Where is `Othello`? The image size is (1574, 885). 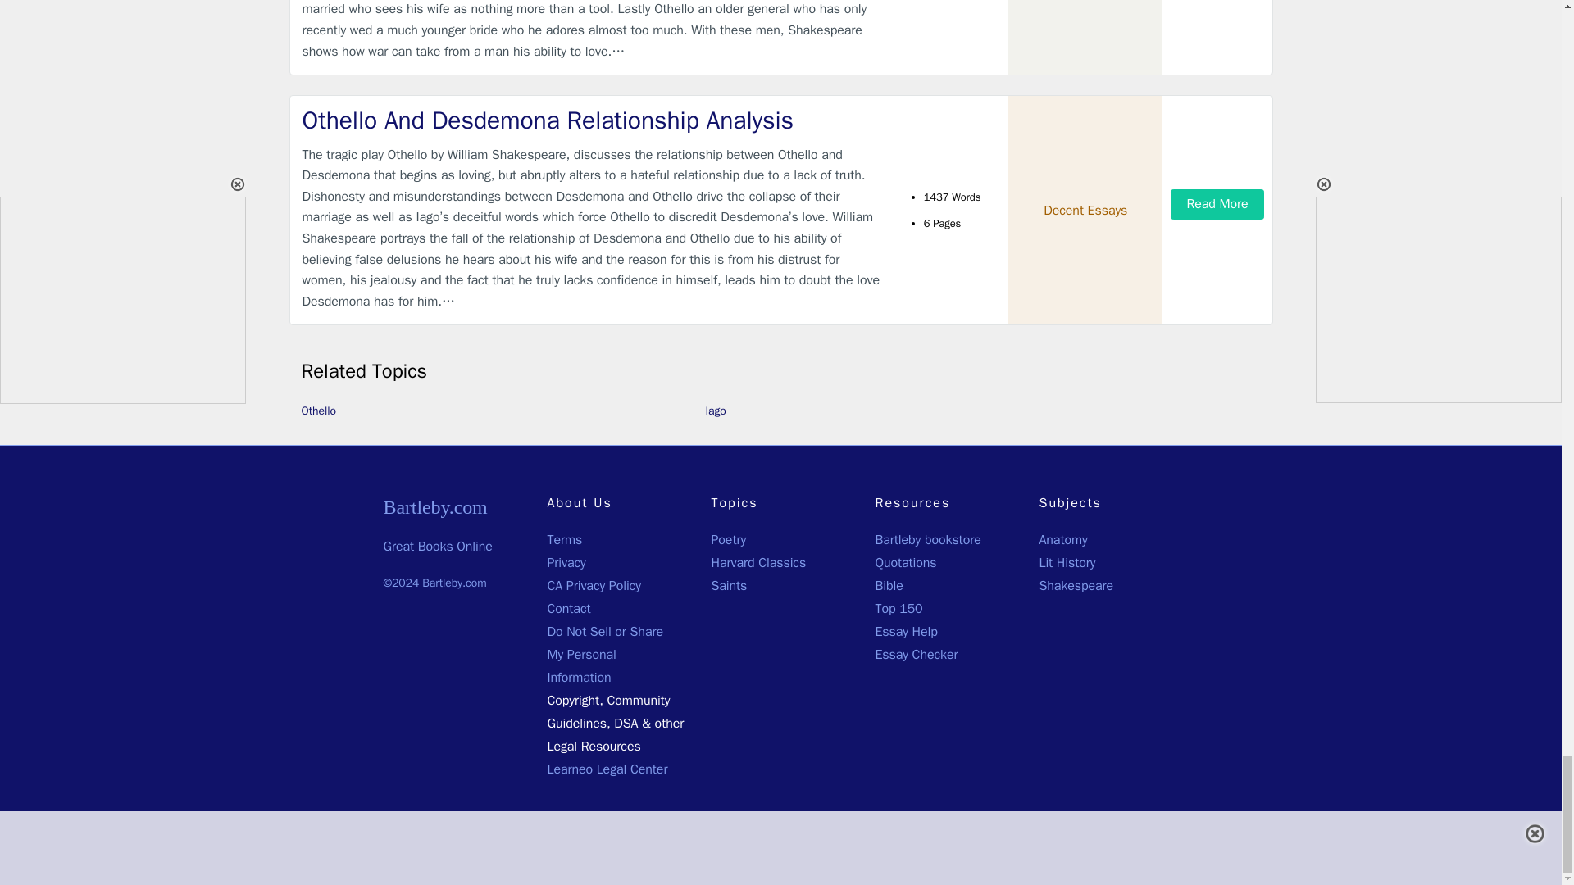 Othello is located at coordinates (319, 410).